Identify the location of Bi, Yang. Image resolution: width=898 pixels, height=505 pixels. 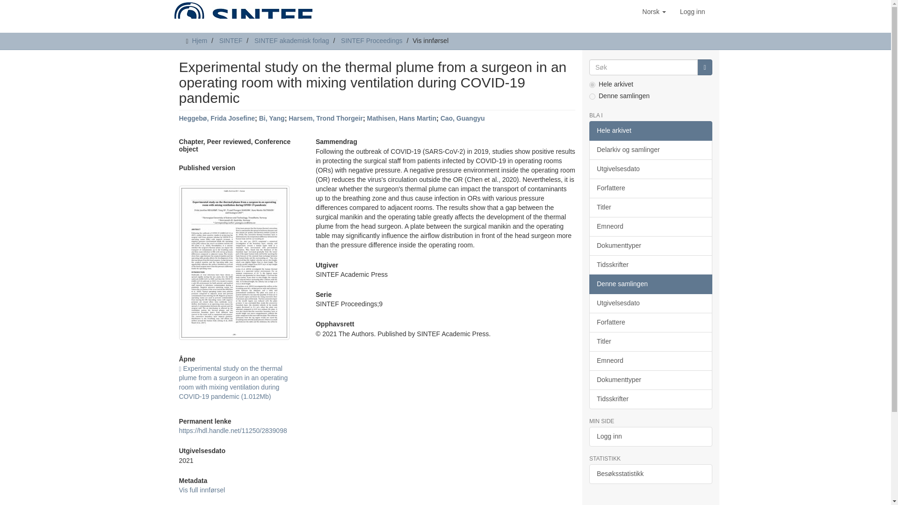
(272, 118).